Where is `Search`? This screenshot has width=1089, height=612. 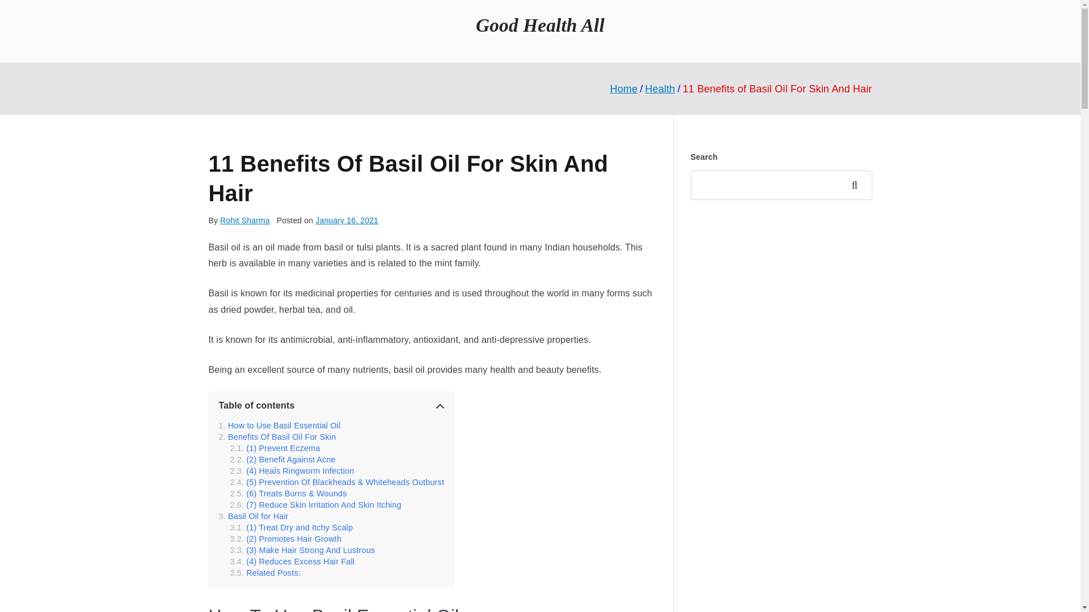
Search is located at coordinates (858, 185).